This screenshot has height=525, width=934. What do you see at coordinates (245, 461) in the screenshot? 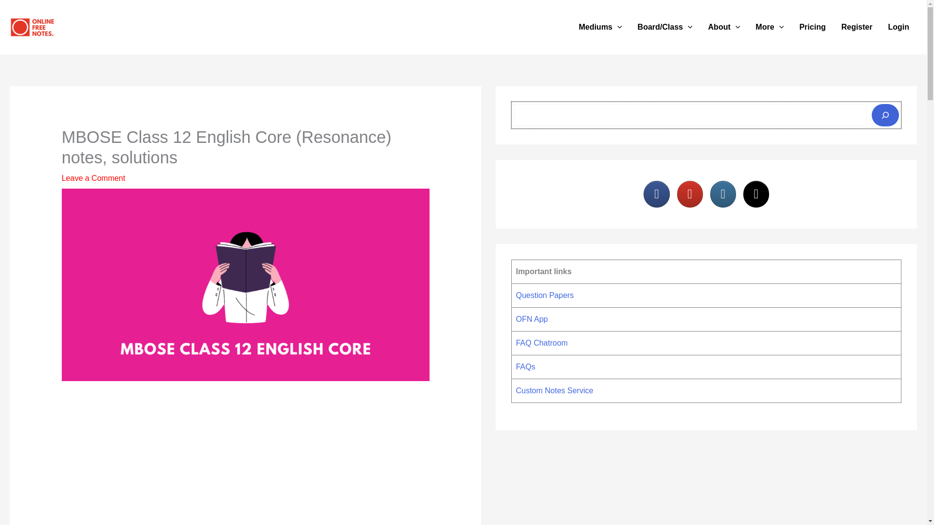
I see `Advertisement` at bounding box center [245, 461].